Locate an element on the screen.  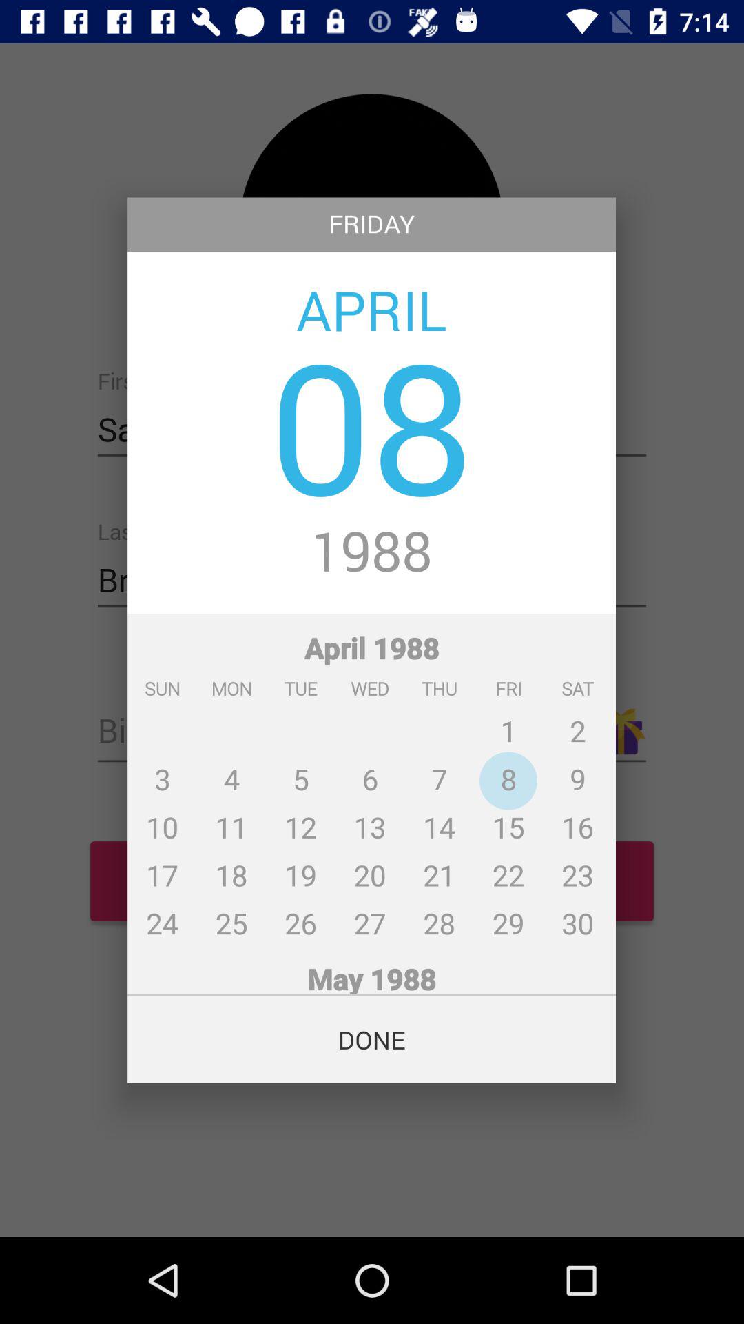
launch the icon below the 1988 item is located at coordinates (372, 779).